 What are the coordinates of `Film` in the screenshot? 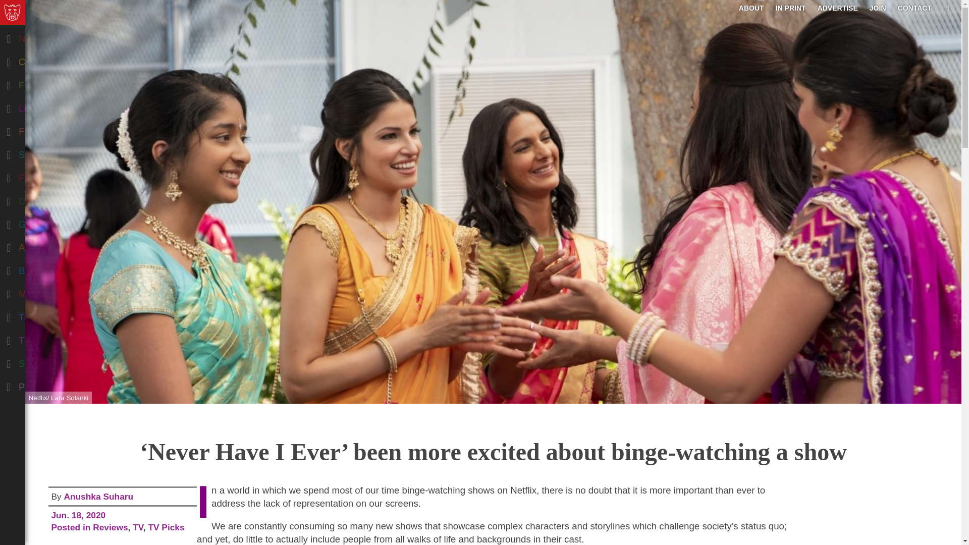 It's located at (52, 176).